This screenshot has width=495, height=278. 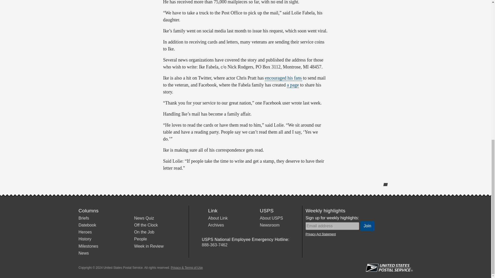 What do you see at coordinates (84, 218) in the screenshot?
I see `Briefs` at bounding box center [84, 218].